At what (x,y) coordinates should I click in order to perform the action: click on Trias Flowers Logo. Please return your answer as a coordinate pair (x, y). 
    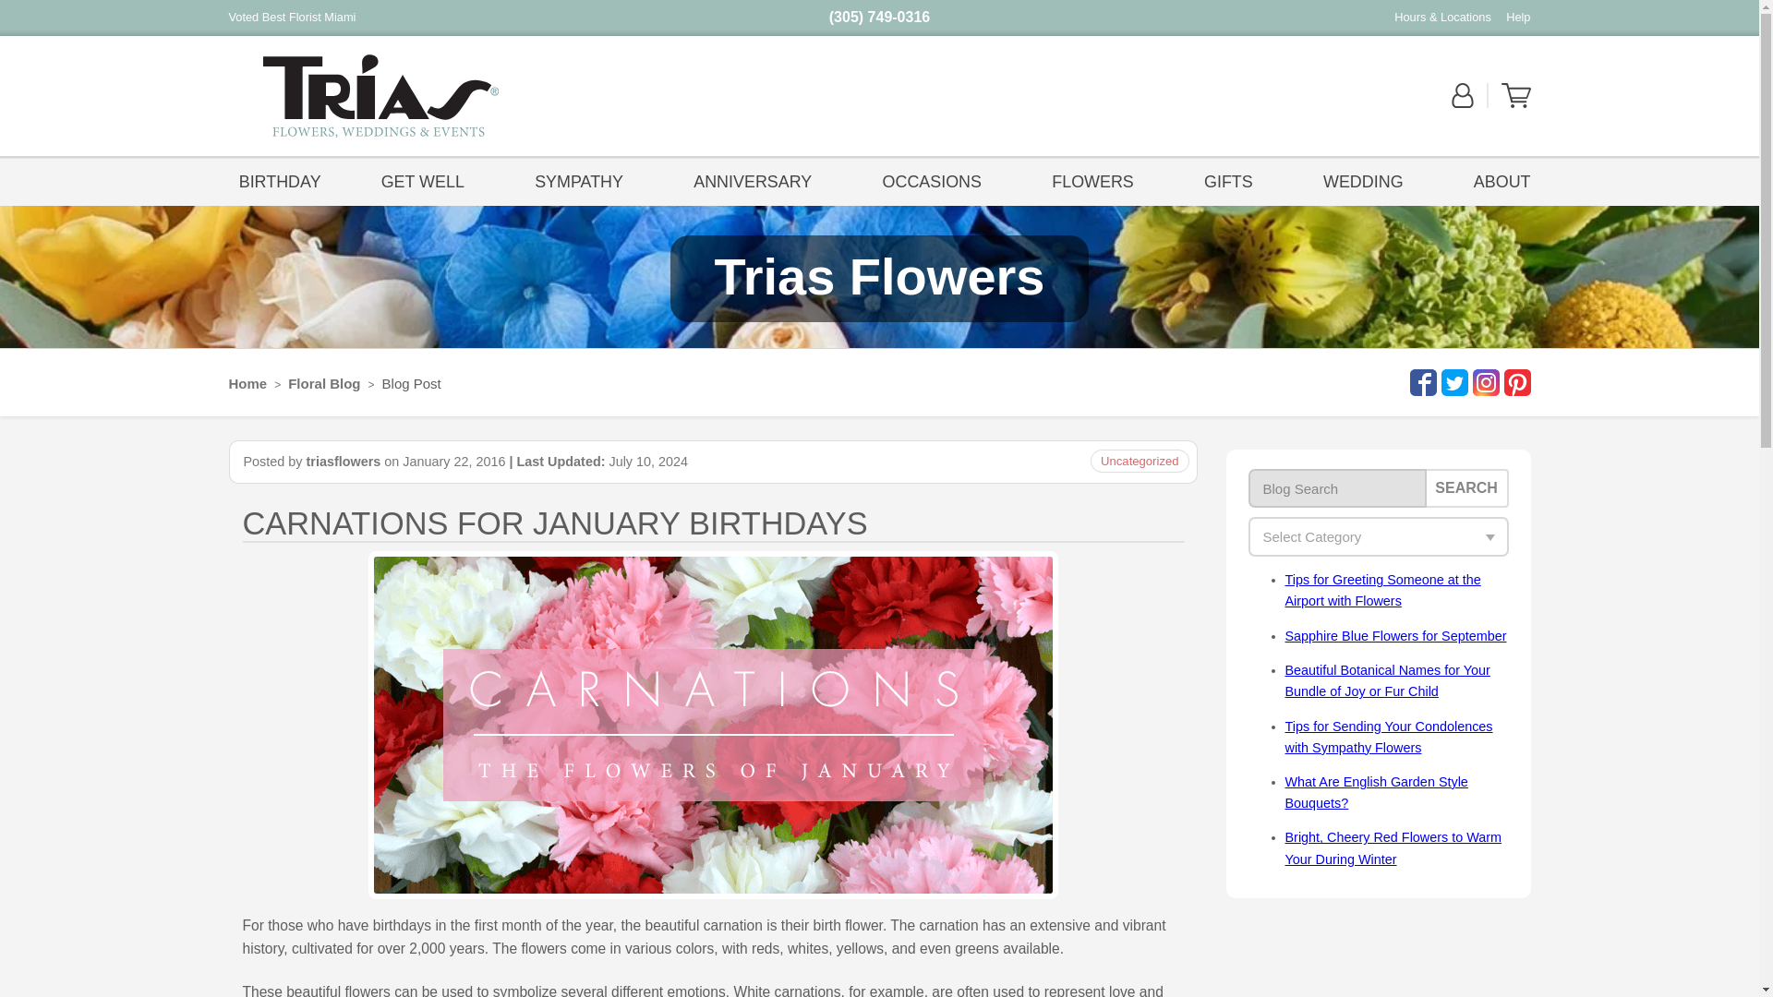
    Looking at the image, I should click on (380, 96).